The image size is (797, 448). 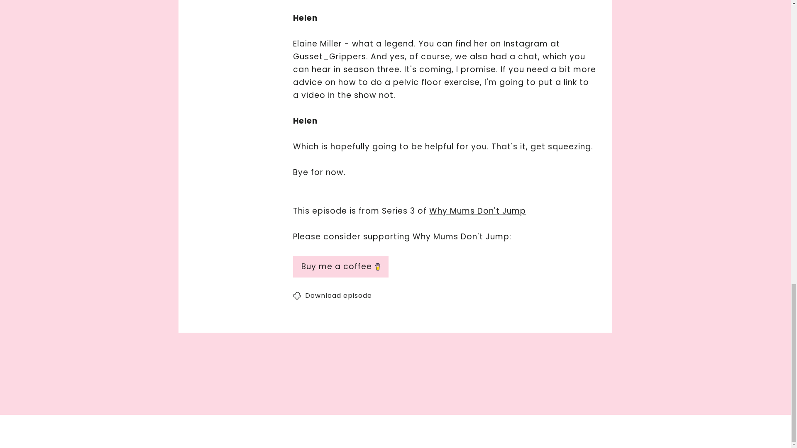 What do you see at coordinates (341, 266) in the screenshot?
I see `Buy me a coffee` at bounding box center [341, 266].